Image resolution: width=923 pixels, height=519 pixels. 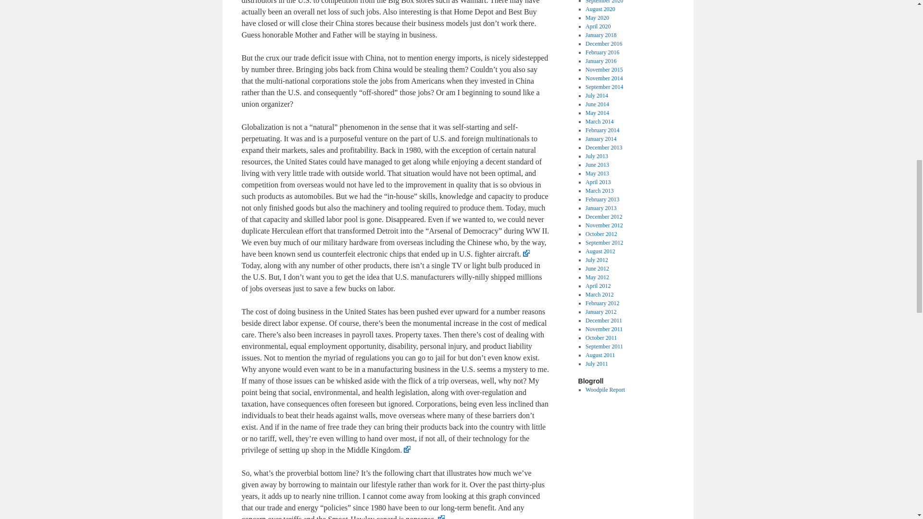 I want to click on SourceLink, so click(x=441, y=517).